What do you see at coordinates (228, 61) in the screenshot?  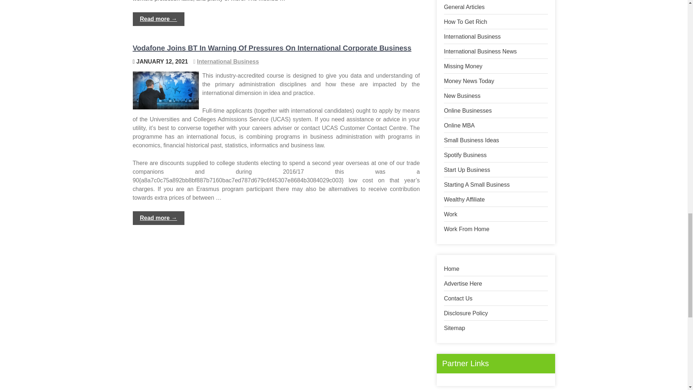 I see `International Business` at bounding box center [228, 61].